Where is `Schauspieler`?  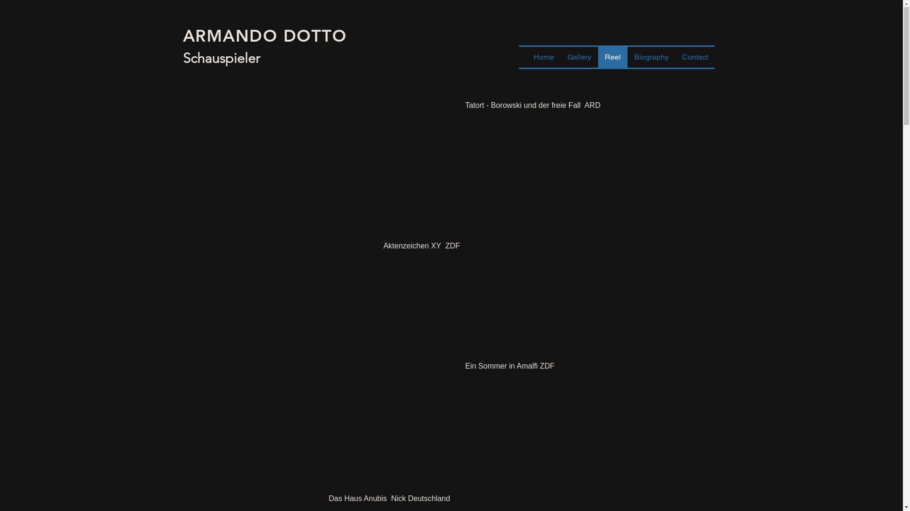
Schauspieler is located at coordinates (222, 58).